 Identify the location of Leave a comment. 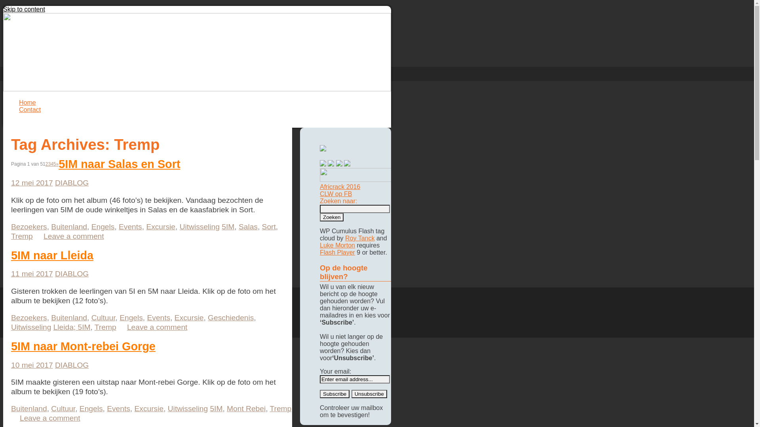
(70, 236).